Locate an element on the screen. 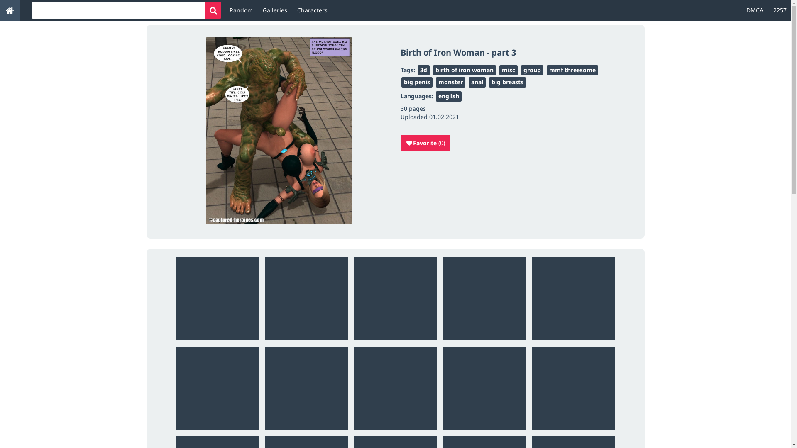 The height and width of the screenshot is (448, 797). big breasts is located at coordinates (507, 82).